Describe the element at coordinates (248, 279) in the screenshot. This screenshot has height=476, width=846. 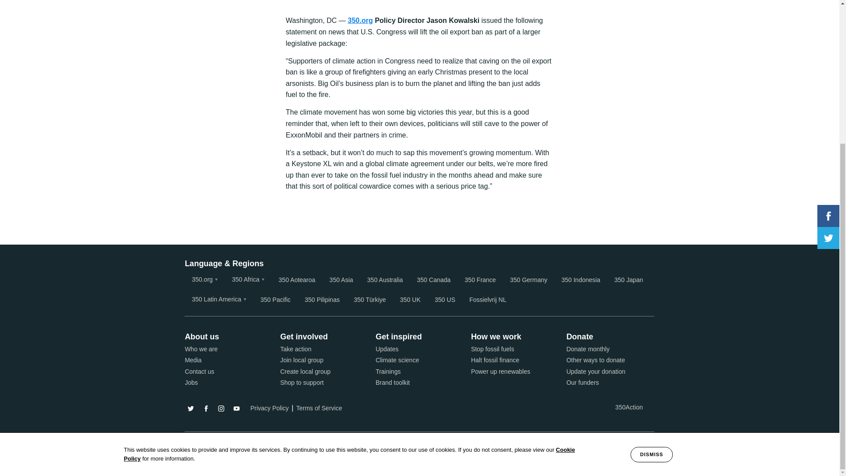
I see `350 Africa` at that location.